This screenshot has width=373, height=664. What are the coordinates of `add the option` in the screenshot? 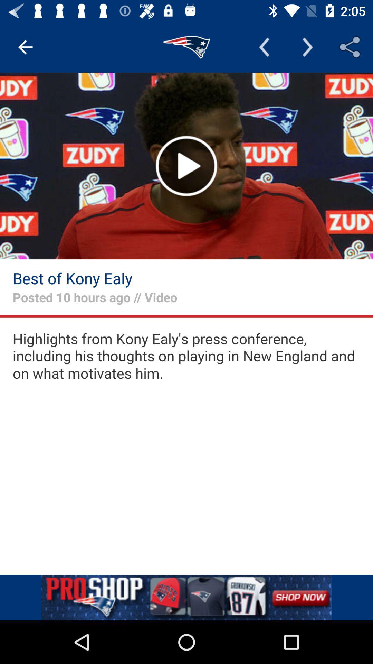 It's located at (186, 598).